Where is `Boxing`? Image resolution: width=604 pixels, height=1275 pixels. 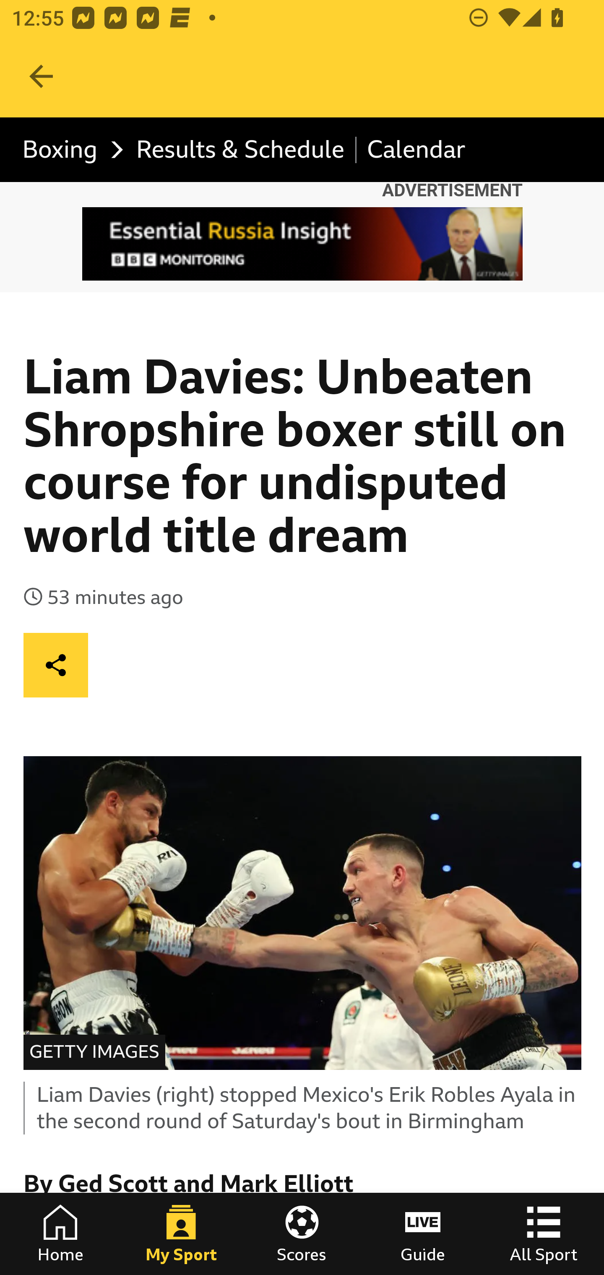 Boxing is located at coordinates (69, 150).